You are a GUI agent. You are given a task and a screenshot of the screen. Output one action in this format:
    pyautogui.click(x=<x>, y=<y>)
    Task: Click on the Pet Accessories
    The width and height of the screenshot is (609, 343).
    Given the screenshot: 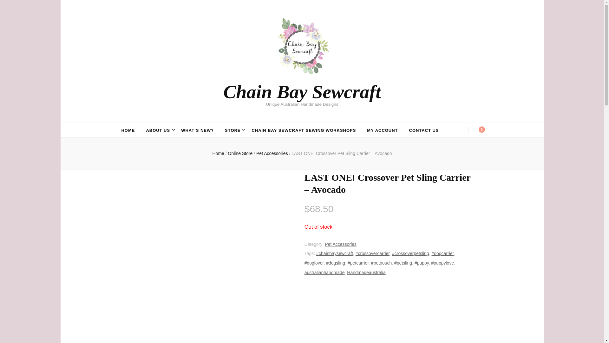 What is the action you would take?
    pyautogui.click(x=273, y=153)
    